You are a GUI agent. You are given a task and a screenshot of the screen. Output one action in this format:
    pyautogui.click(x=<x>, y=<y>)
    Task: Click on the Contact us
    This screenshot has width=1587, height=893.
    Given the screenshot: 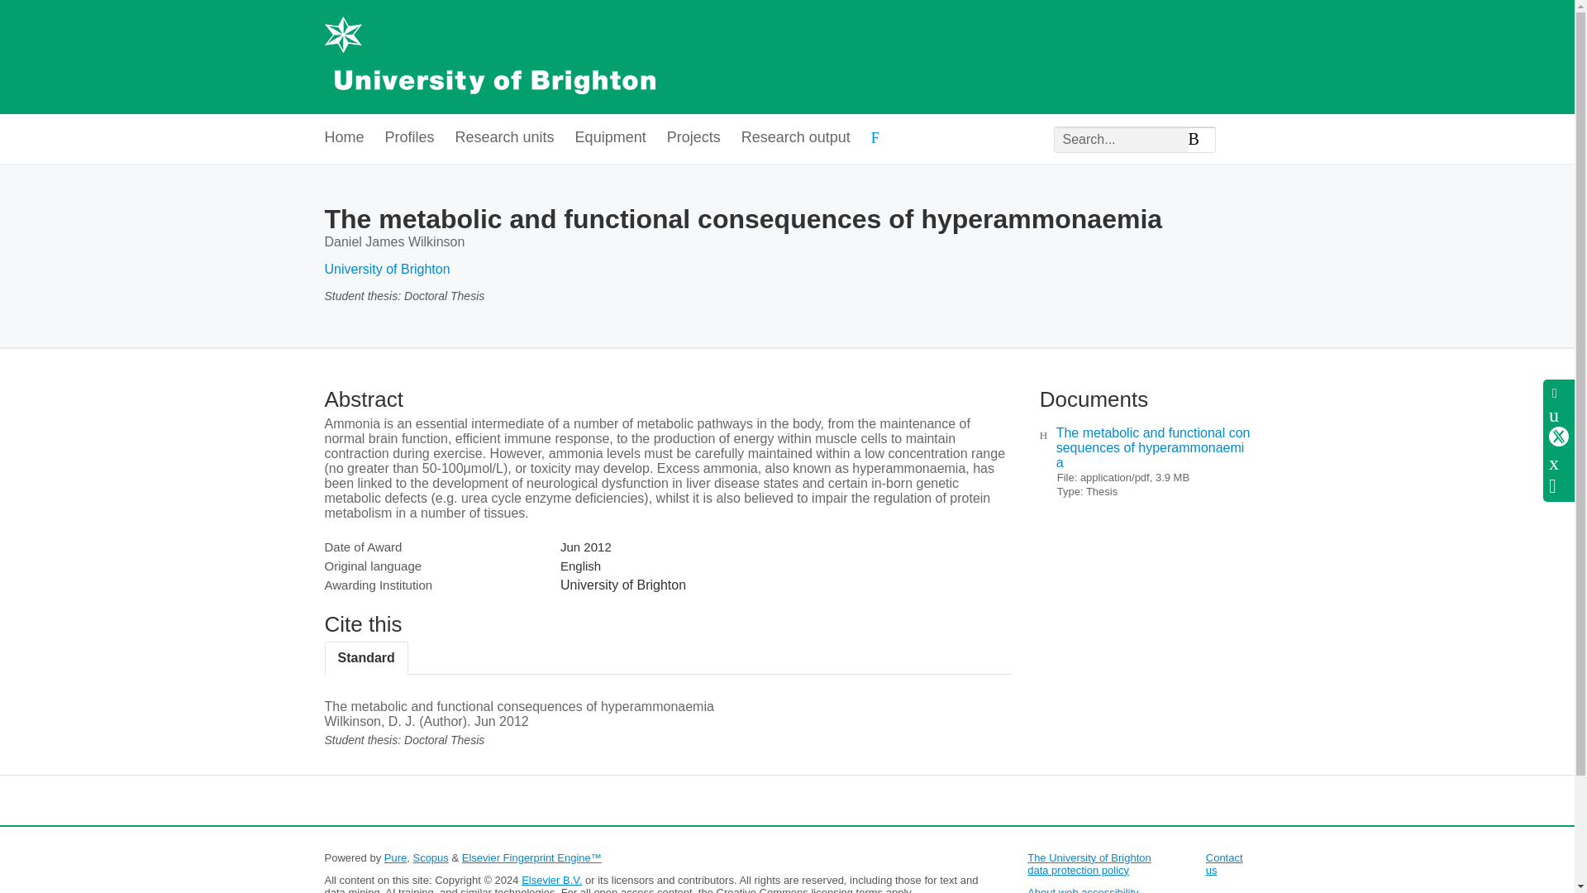 What is the action you would take?
    pyautogui.click(x=1224, y=863)
    